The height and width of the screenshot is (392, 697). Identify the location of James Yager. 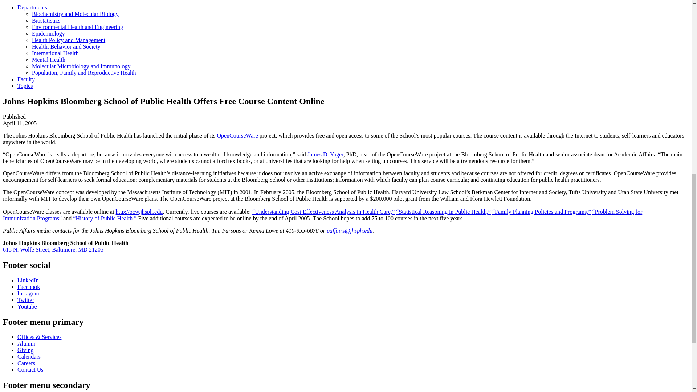
(325, 154).